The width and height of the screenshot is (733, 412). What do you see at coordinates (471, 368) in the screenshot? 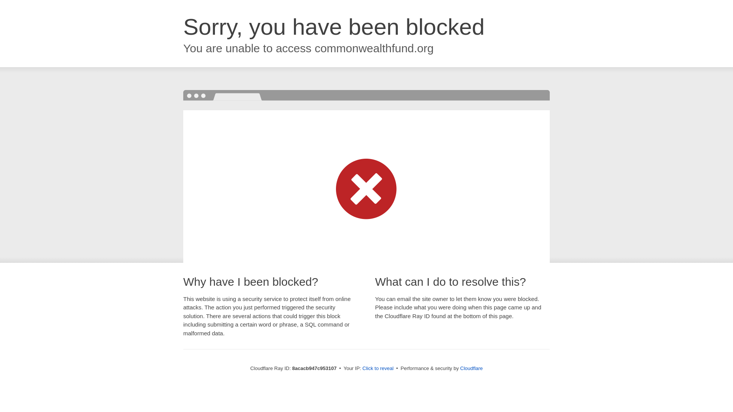
I see `Cloudflare` at bounding box center [471, 368].